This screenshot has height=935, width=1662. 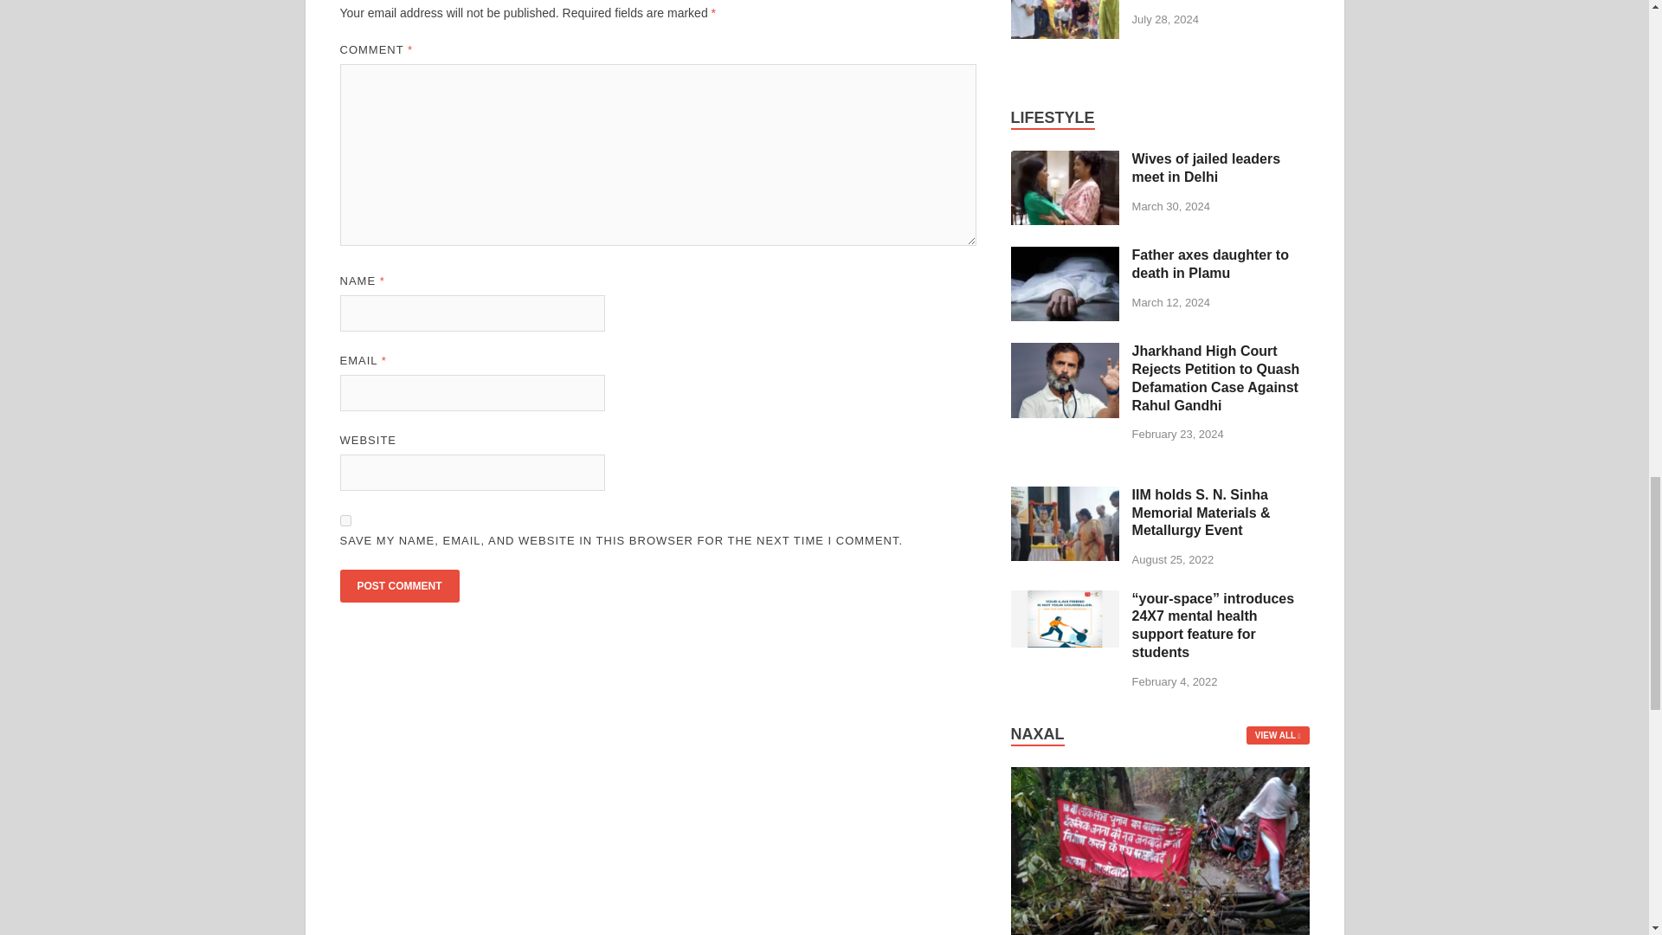 What do you see at coordinates (345, 521) in the screenshot?
I see `yes` at bounding box center [345, 521].